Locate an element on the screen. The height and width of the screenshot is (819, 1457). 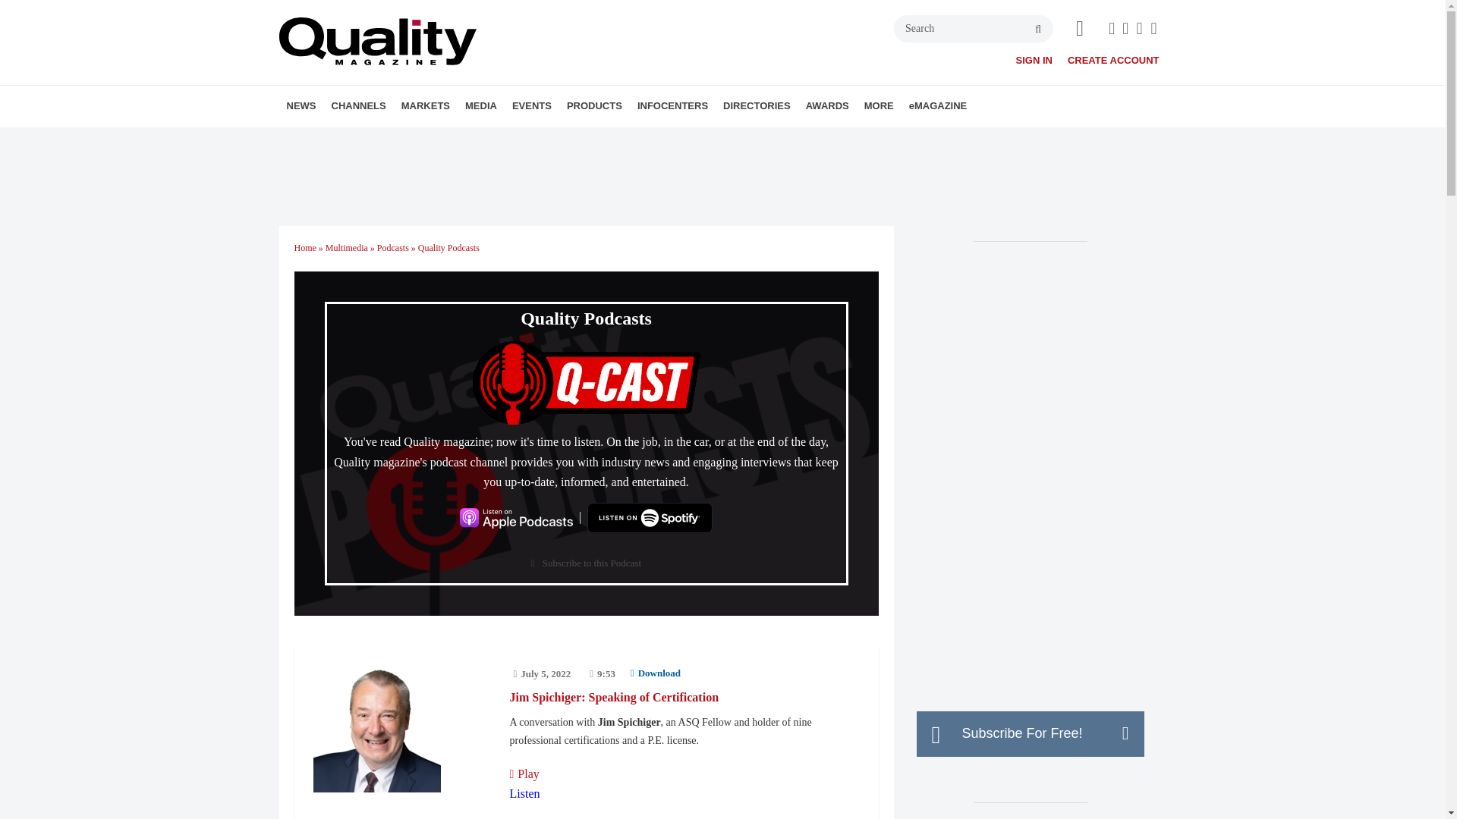
MEDICAL is located at coordinates (515, 140).